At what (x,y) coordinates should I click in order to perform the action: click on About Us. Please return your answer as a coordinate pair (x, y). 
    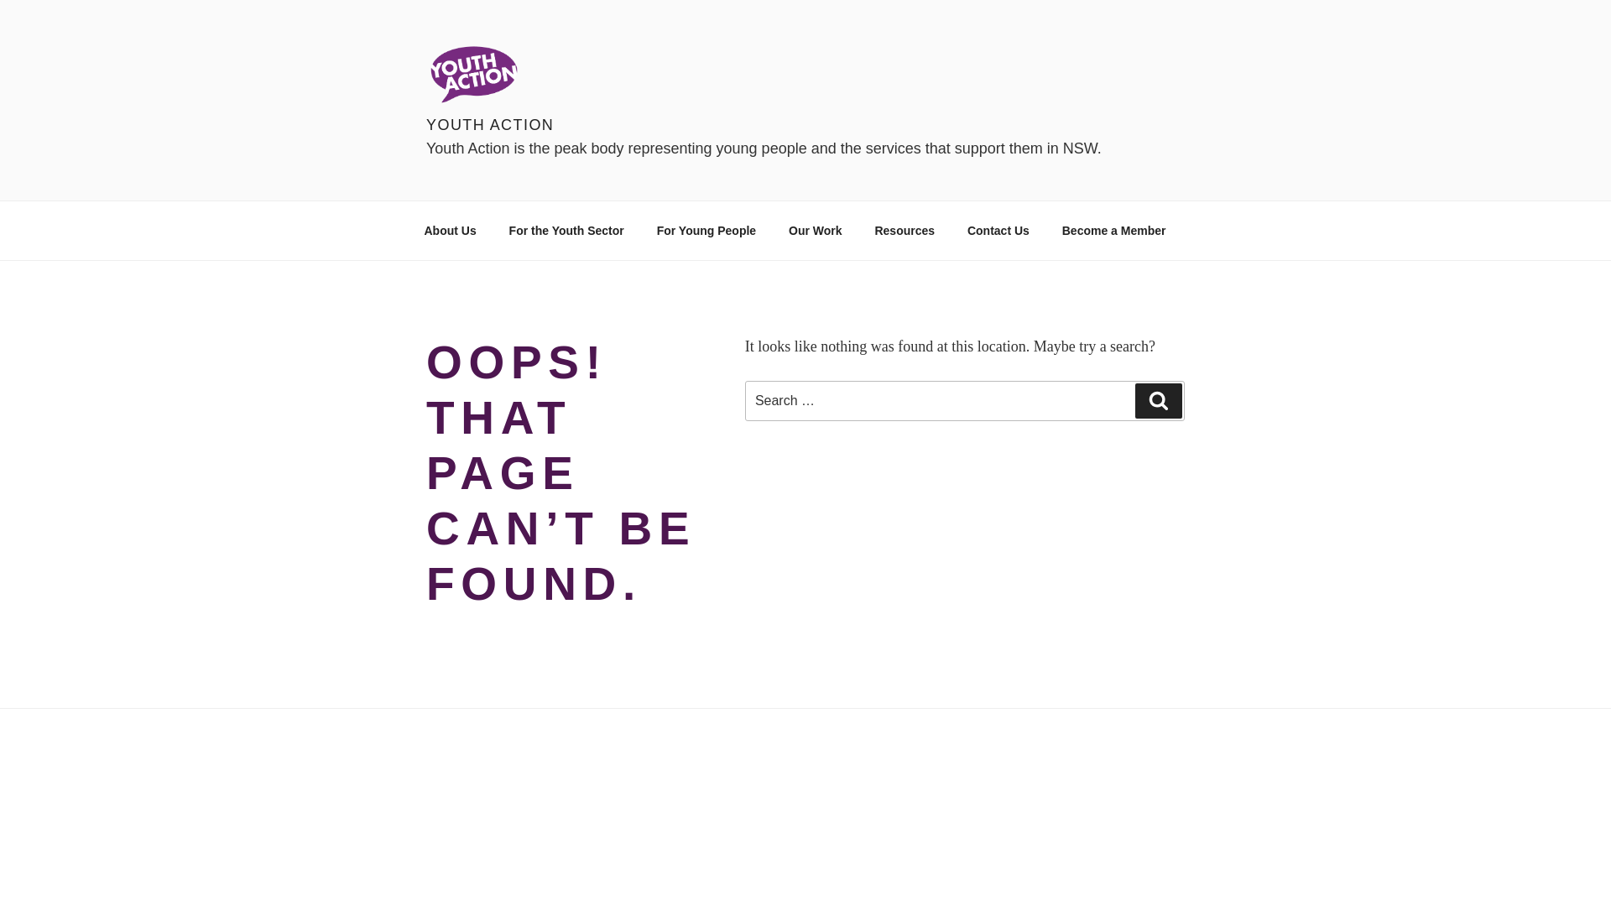
    Looking at the image, I should click on (450, 230).